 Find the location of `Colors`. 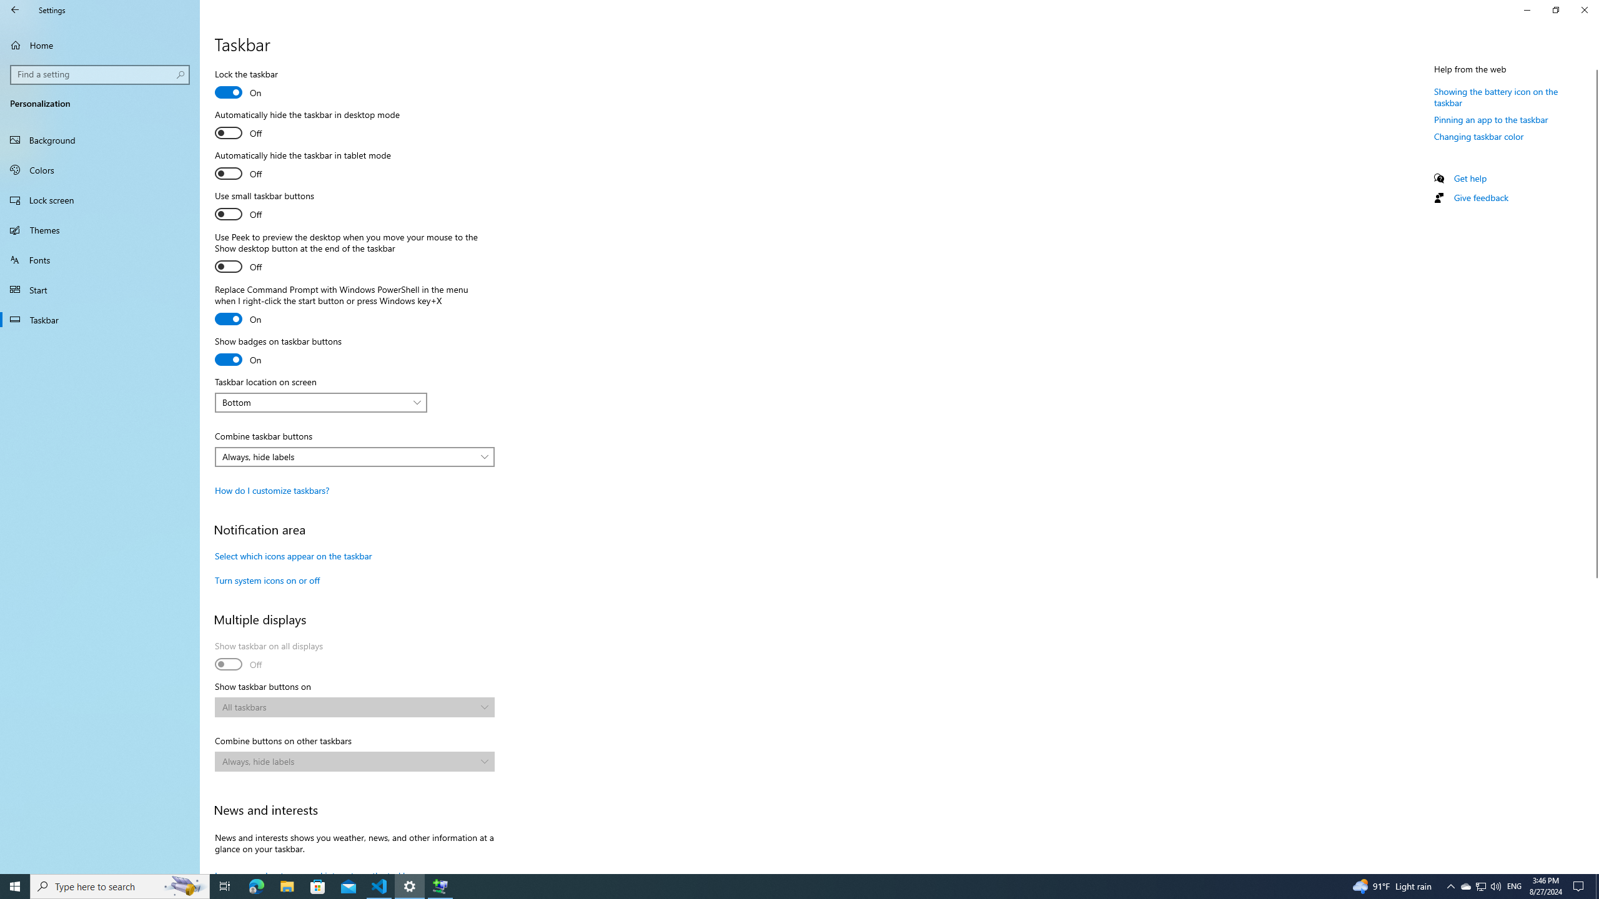

Colors is located at coordinates (100, 170).